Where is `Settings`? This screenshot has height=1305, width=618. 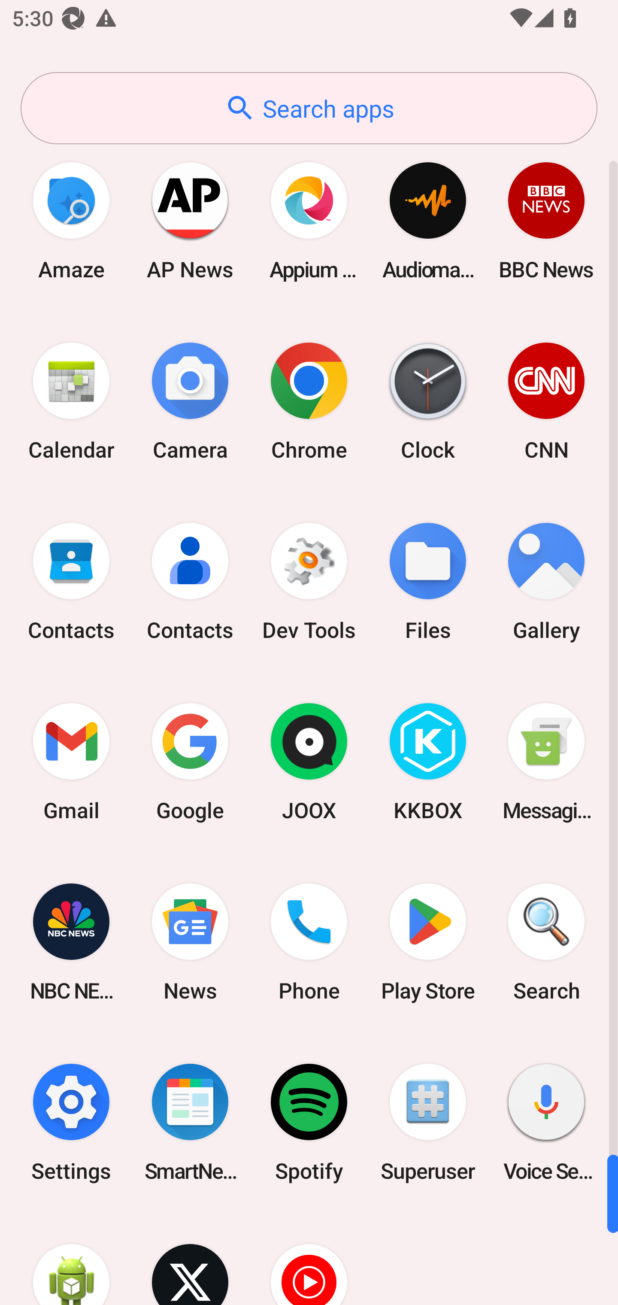 Settings is located at coordinates (71, 1122).